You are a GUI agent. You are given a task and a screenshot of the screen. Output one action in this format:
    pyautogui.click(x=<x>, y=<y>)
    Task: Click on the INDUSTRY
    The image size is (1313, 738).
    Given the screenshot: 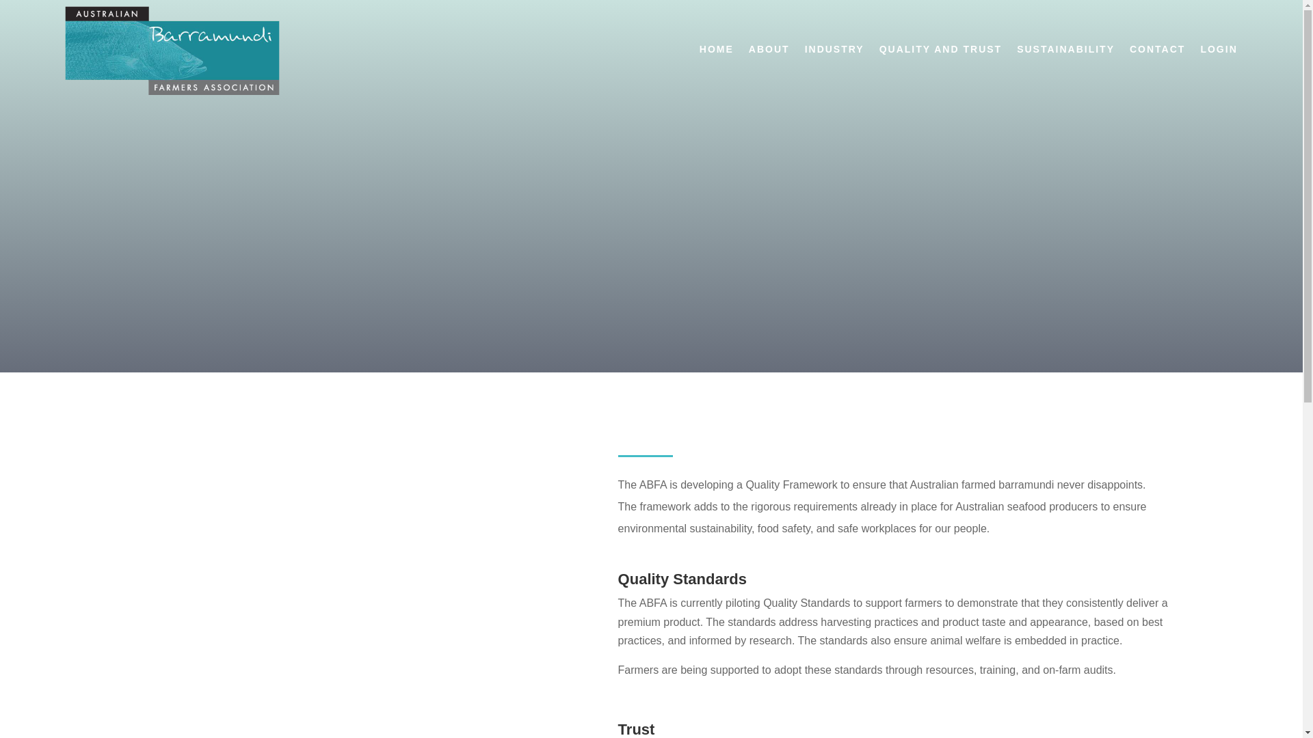 What is the action you would take?
    pyautogui.click(x=834, y=49)
    